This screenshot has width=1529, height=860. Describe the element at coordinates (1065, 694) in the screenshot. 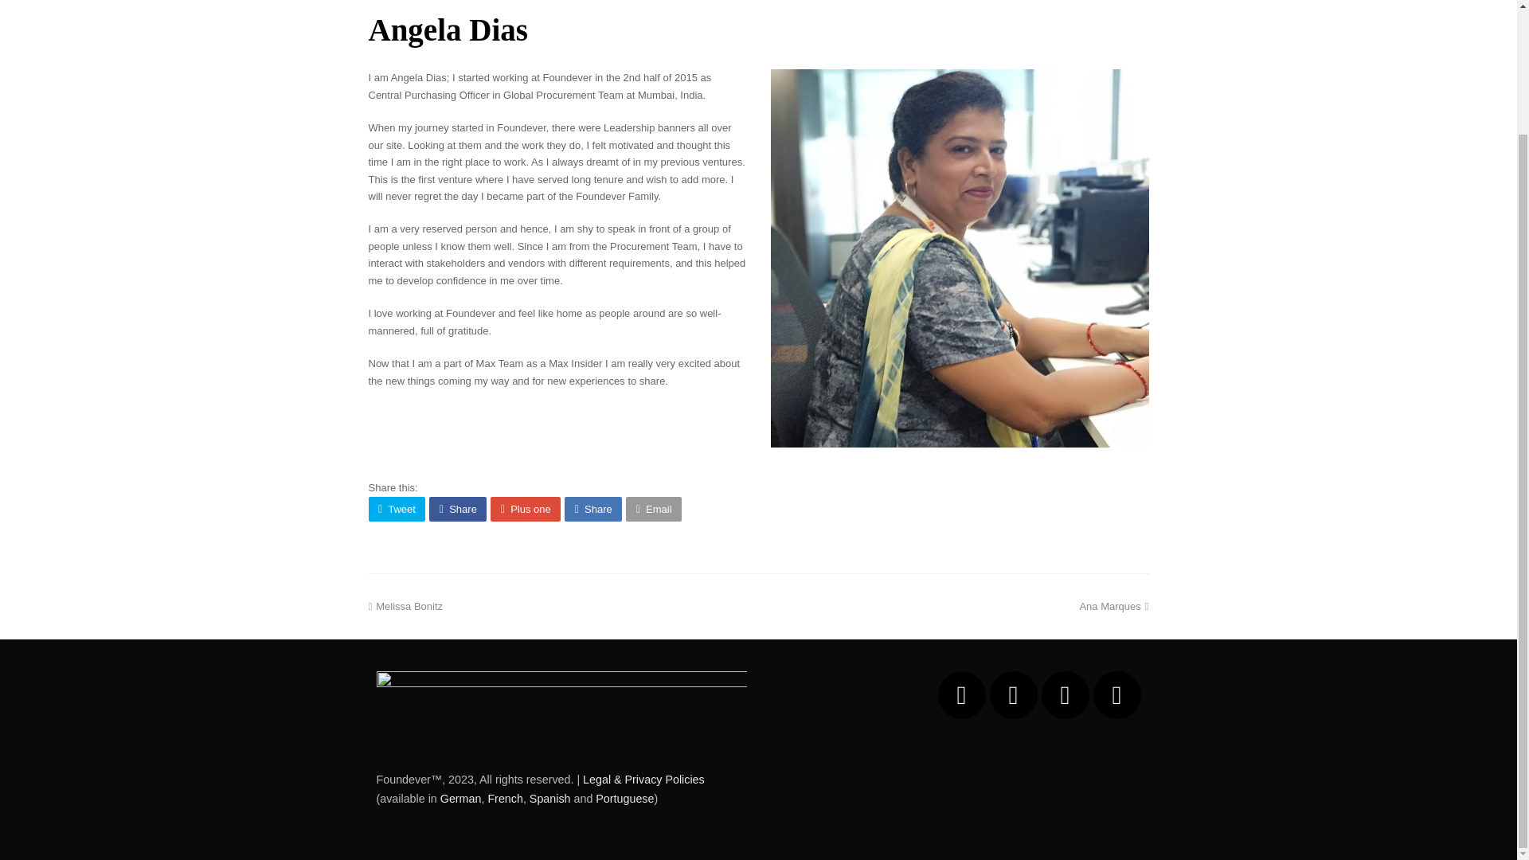

I see `LinkedIn` at that location.